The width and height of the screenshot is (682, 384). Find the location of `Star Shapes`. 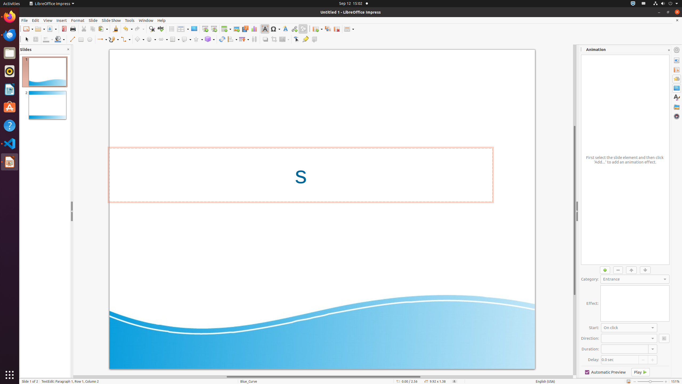

Star Shapes is located at coordinates (198, 39).